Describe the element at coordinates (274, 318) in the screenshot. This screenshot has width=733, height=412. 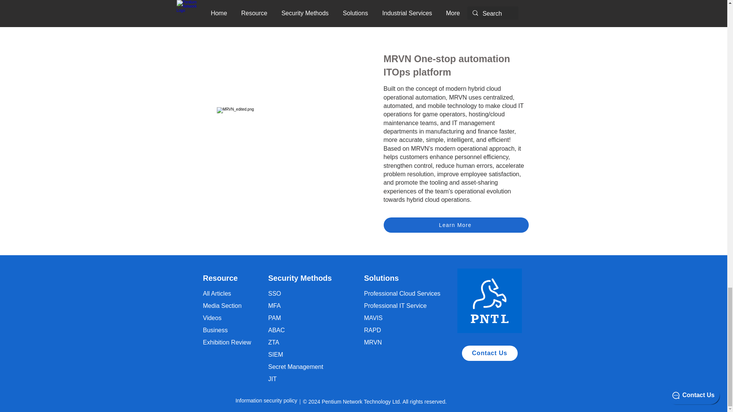
I see `PAM` at that location.